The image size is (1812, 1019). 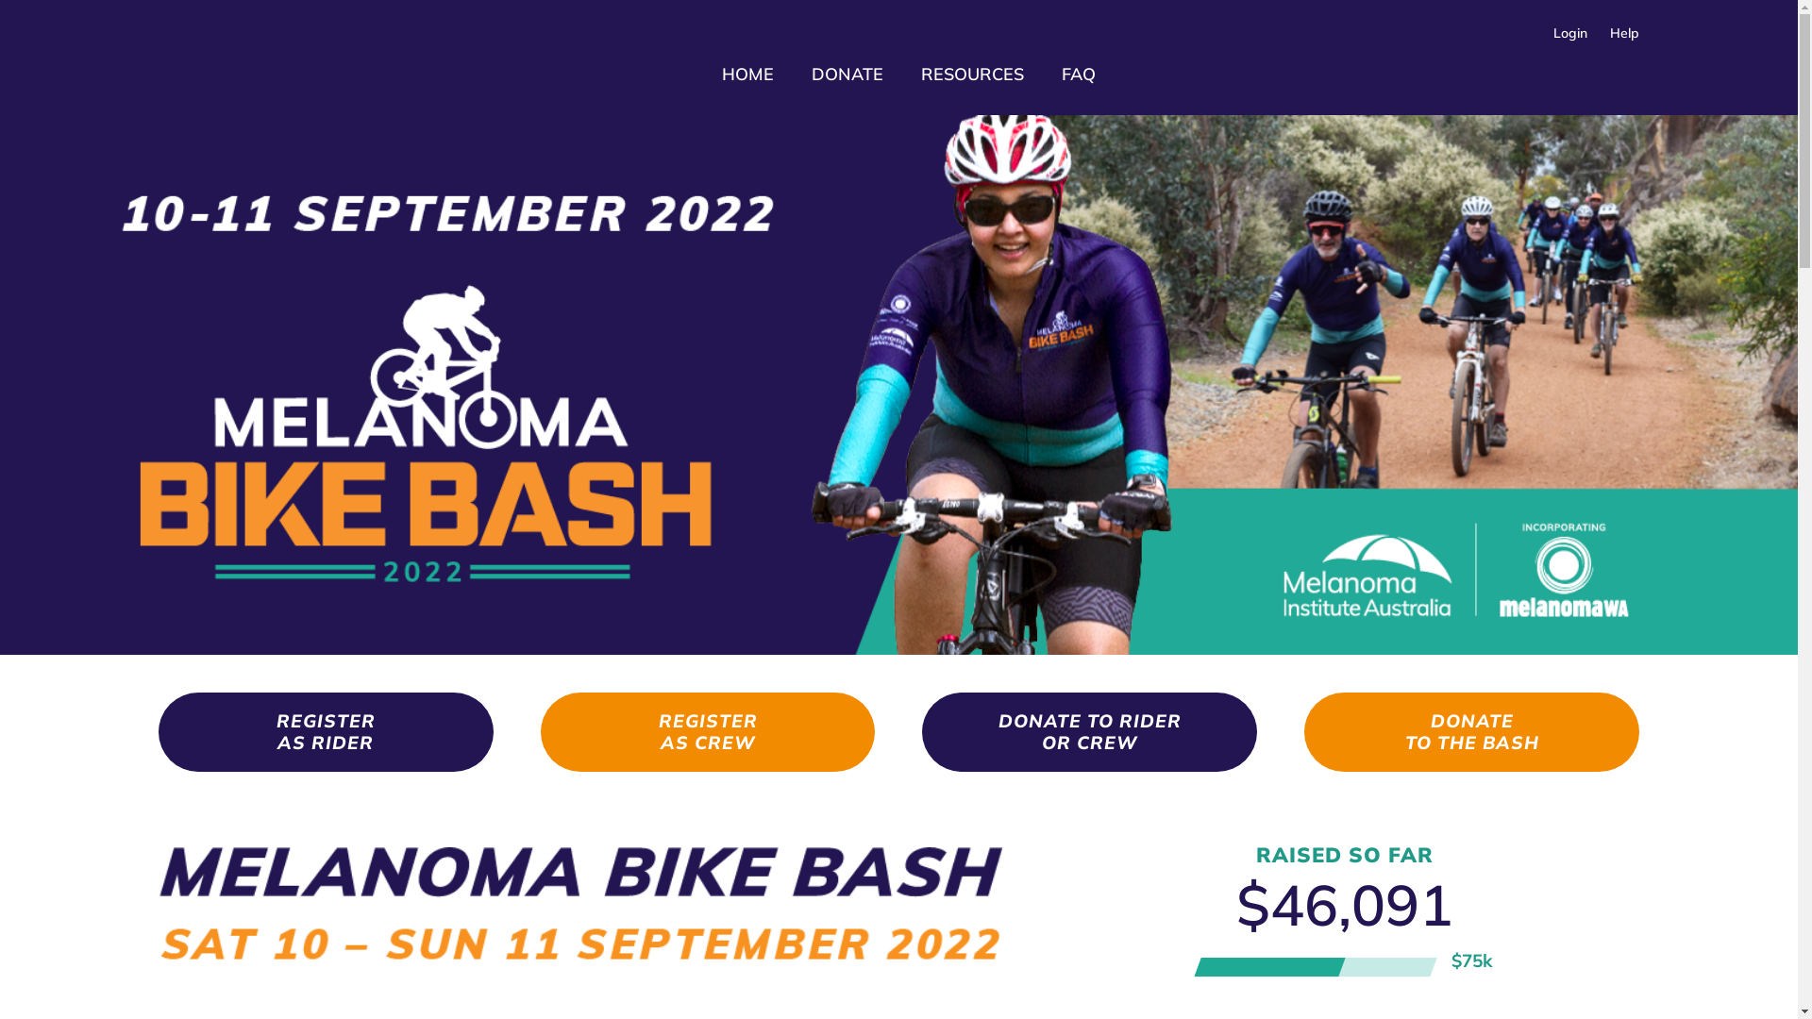 I want to click on $46,091, so click(x=1345, y=905).